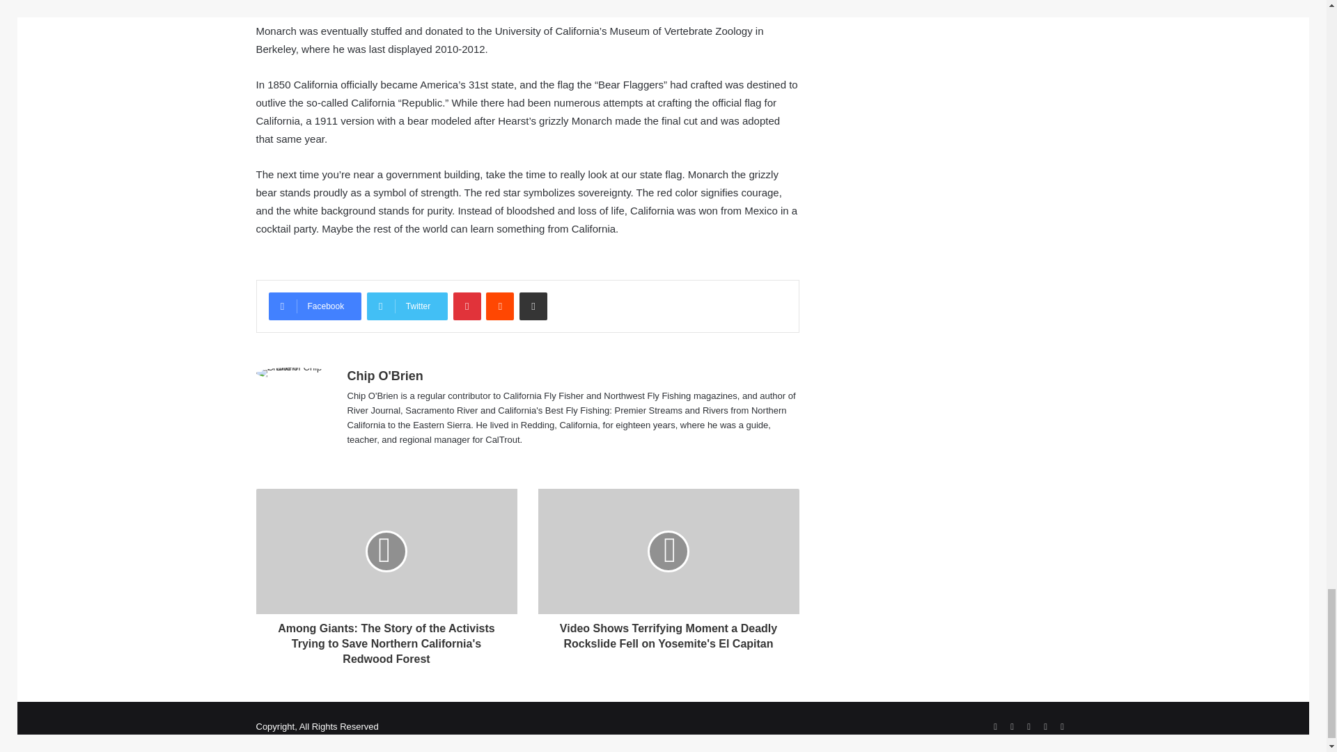 This screenshot has height=752, width=1337. Describe the element at coordinates (467, 306) in the screenshot. I see `Pinterest` at that location.